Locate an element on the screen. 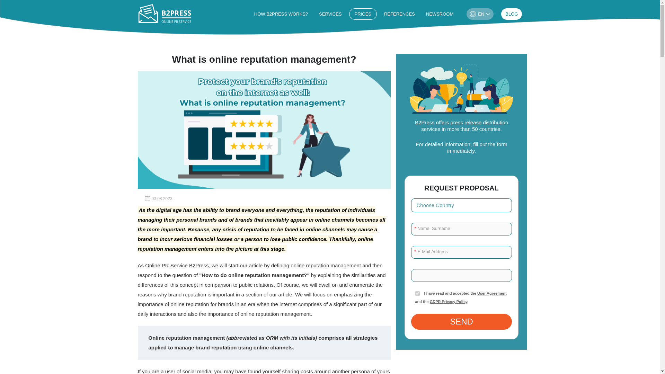  ok is located at coordinates (417, 294).